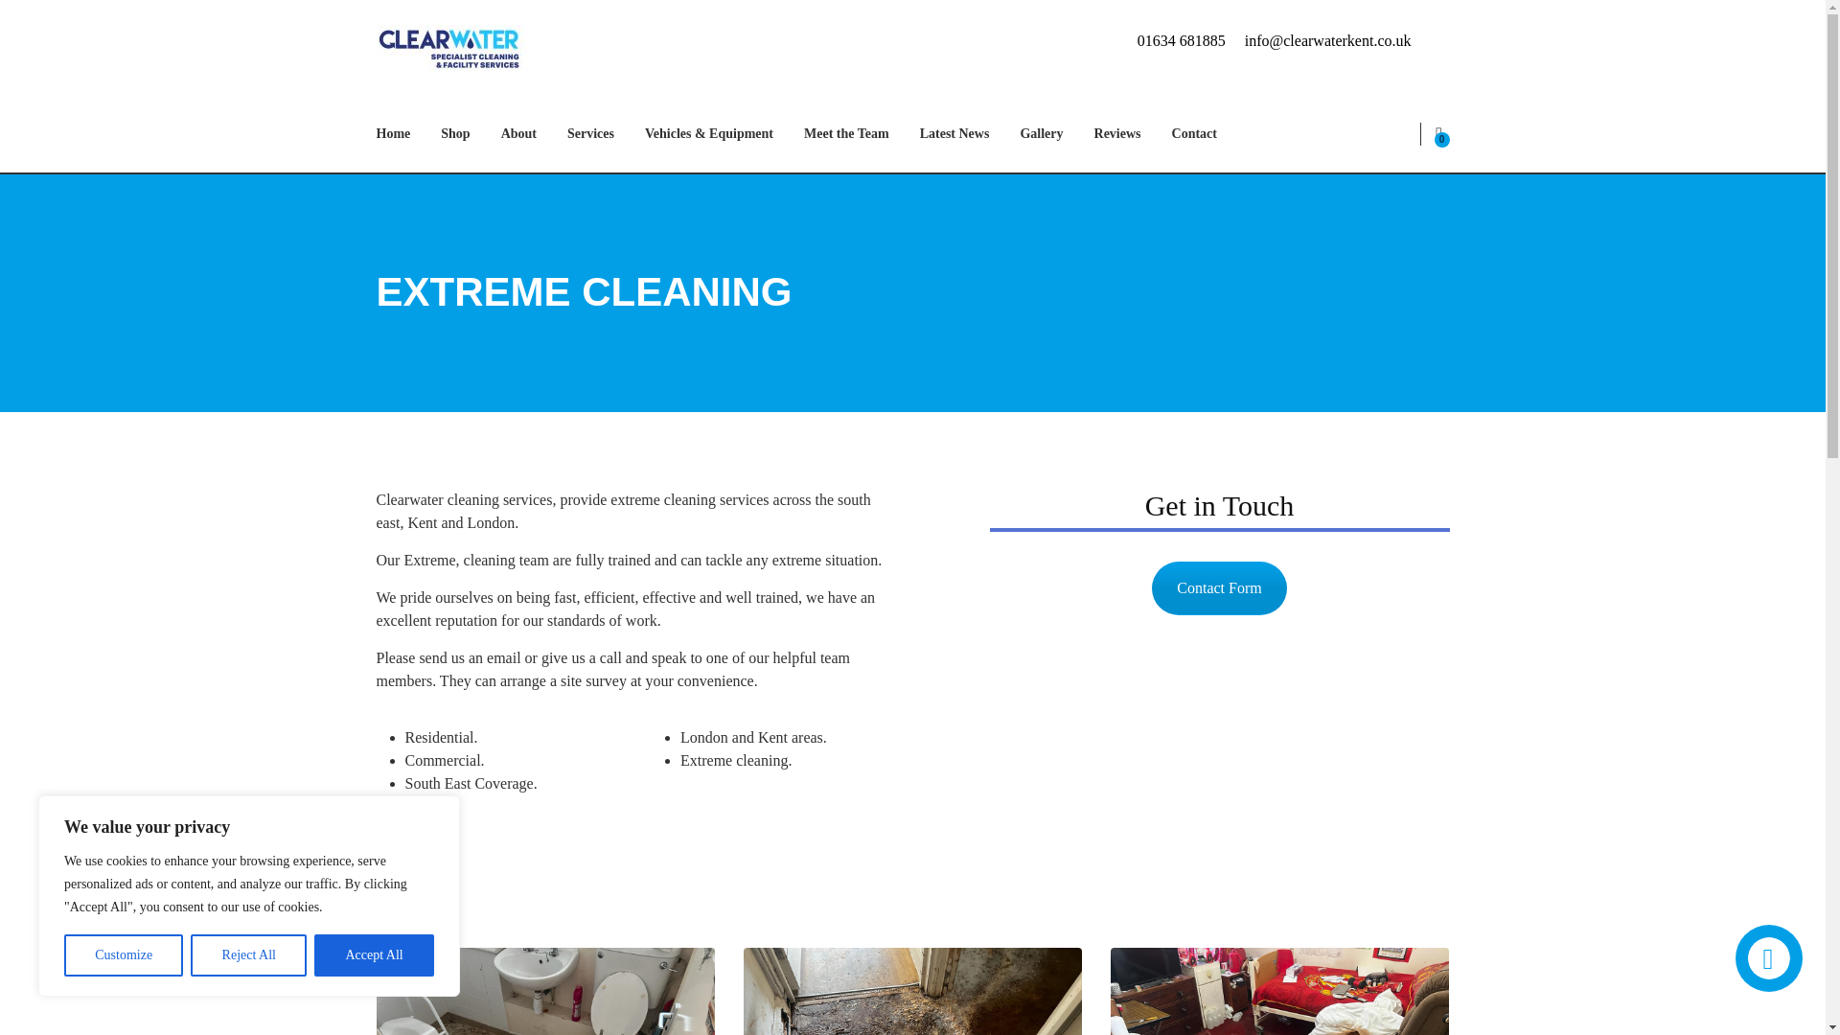 The width and height of the screenshot is (1840, 1035). What do you see at coordinates (374, 955) in the screenshot?
I see `Accept All` at bounding box center [374, 955].